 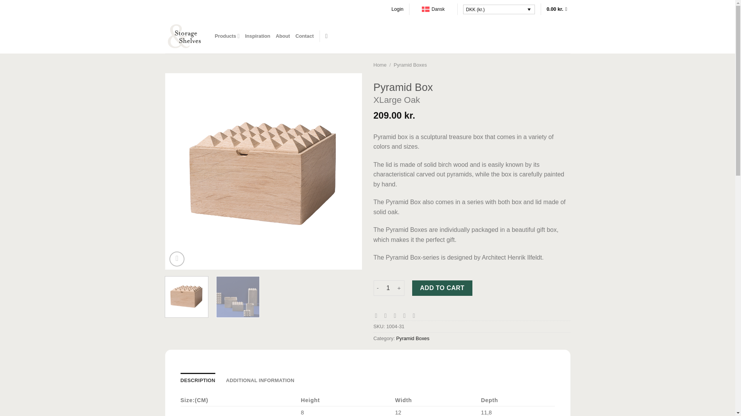 I want to click on Inspiration, so click(x=258, y=36).